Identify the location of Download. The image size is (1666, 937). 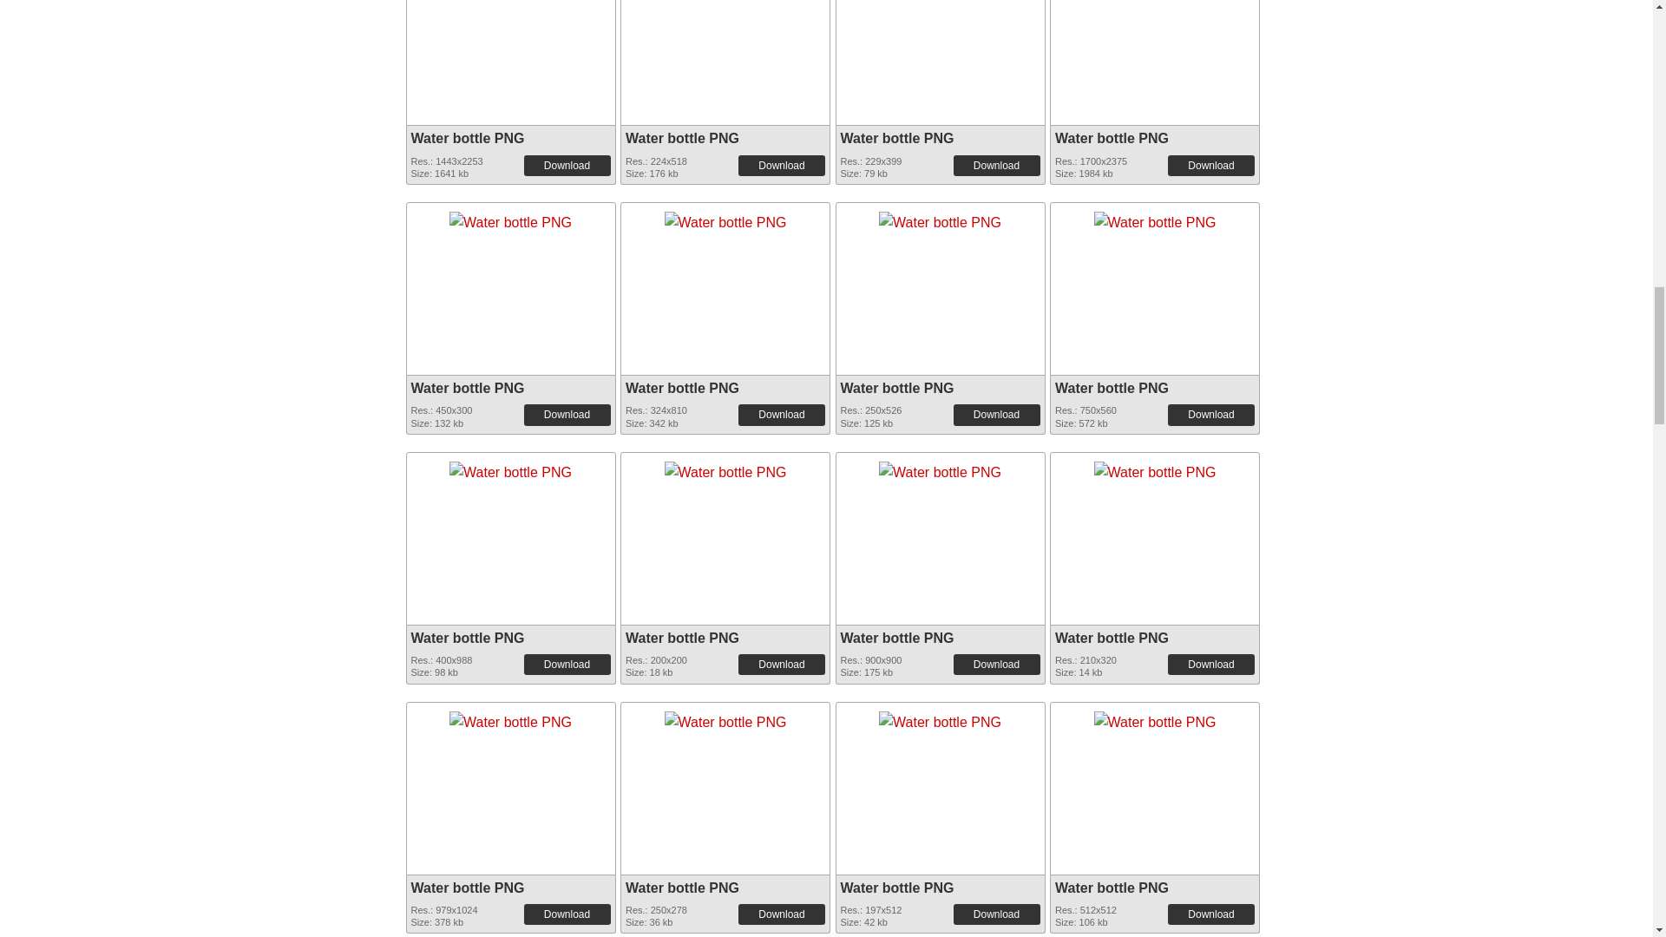
(567, 166).